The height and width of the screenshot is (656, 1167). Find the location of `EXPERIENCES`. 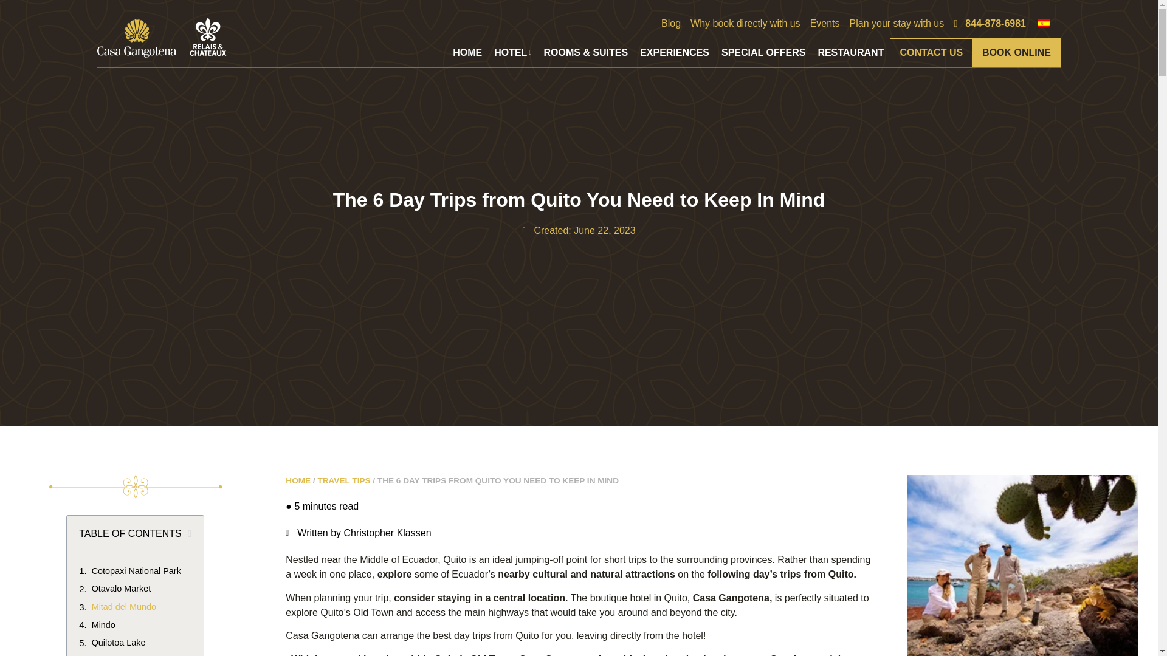

EXPERIENCES is located at coordinates (674, 52).